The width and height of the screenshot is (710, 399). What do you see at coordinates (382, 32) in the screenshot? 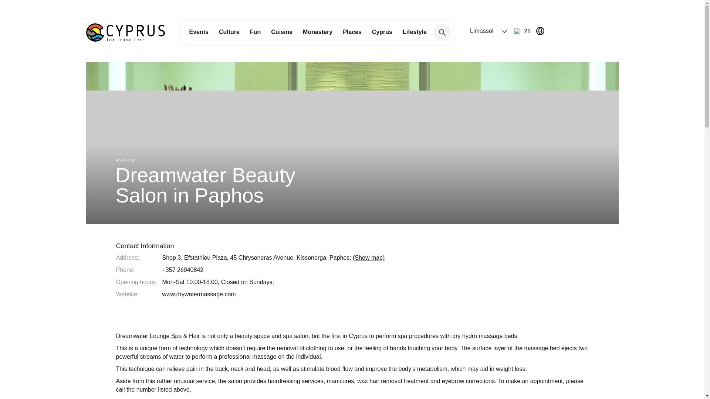
I see `Cyprus` at bounding box center [382, 32].